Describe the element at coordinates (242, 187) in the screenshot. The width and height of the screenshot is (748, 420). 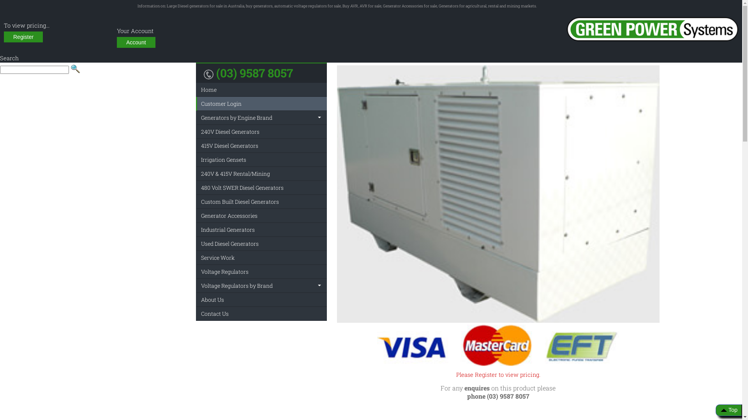
I see `480 Volt SWER Diesel Generators` at that location.